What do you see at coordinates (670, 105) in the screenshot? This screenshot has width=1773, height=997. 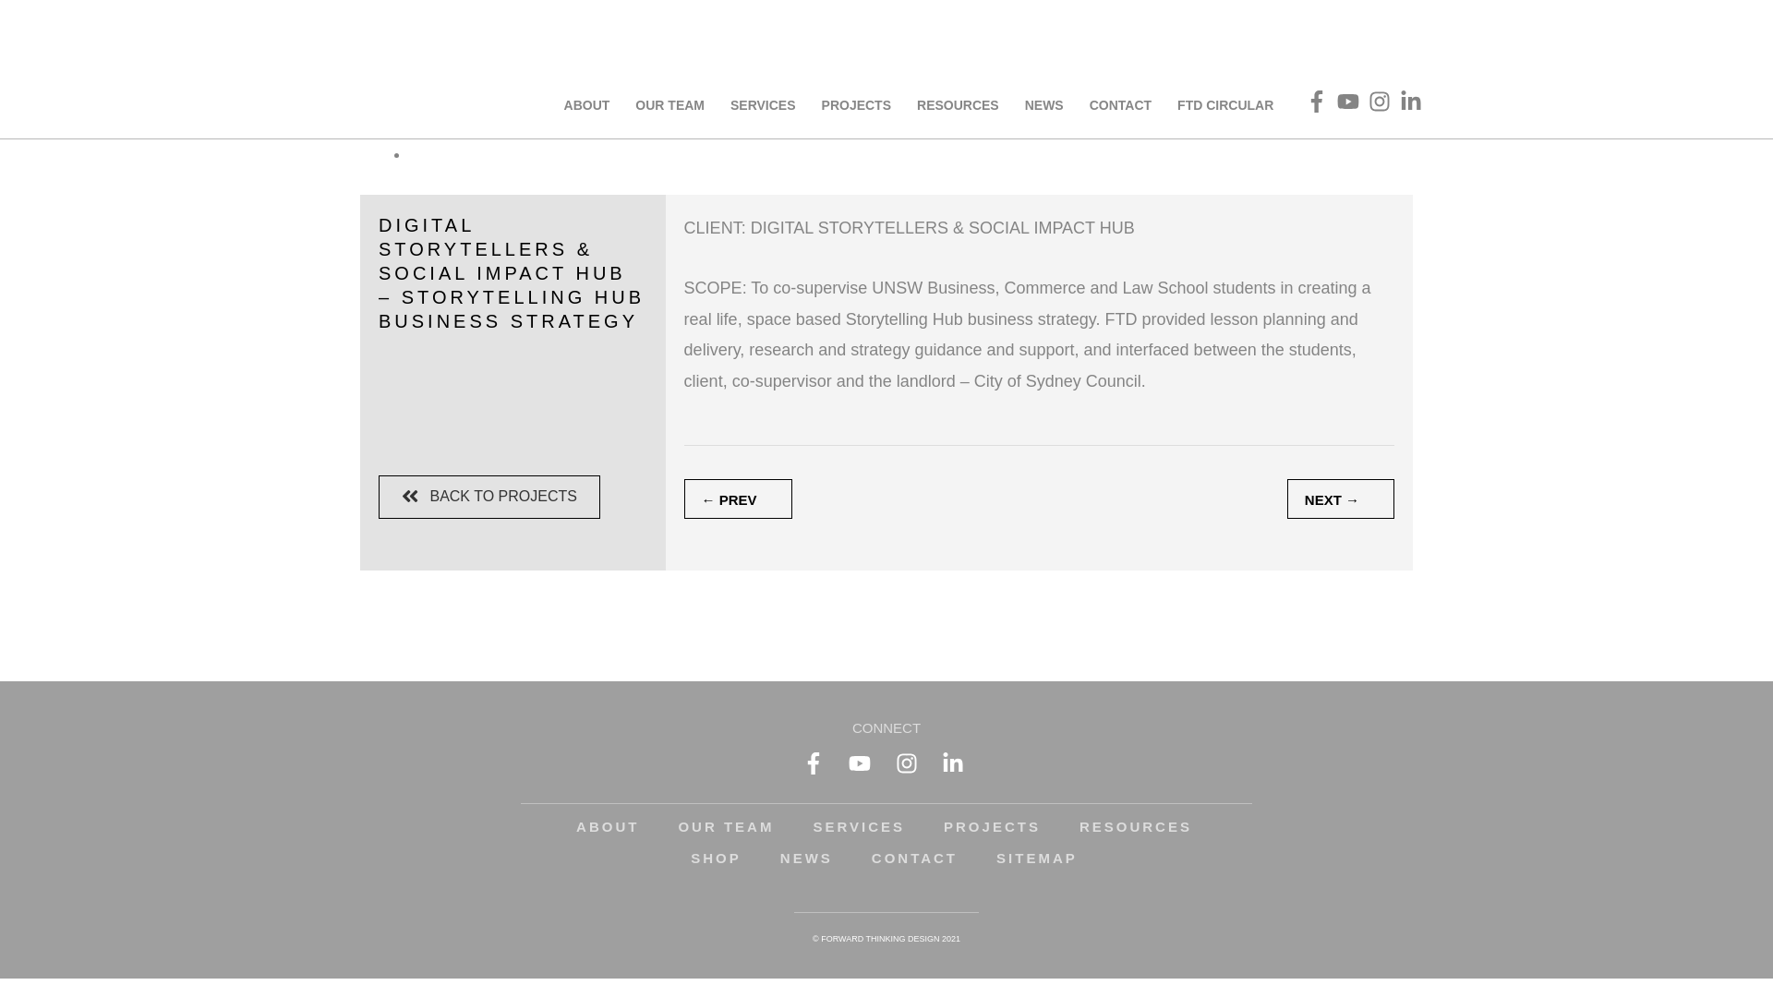 I see `OUR TEAM` at bounding box center [670, 105].